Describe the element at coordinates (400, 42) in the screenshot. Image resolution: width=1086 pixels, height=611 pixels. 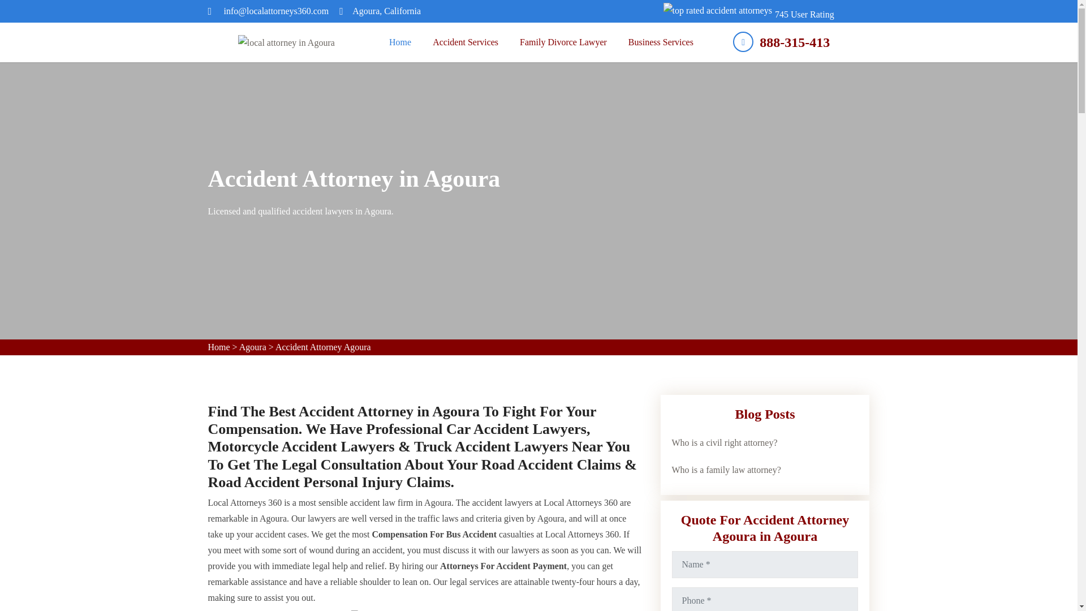
I see `Home` at that location.